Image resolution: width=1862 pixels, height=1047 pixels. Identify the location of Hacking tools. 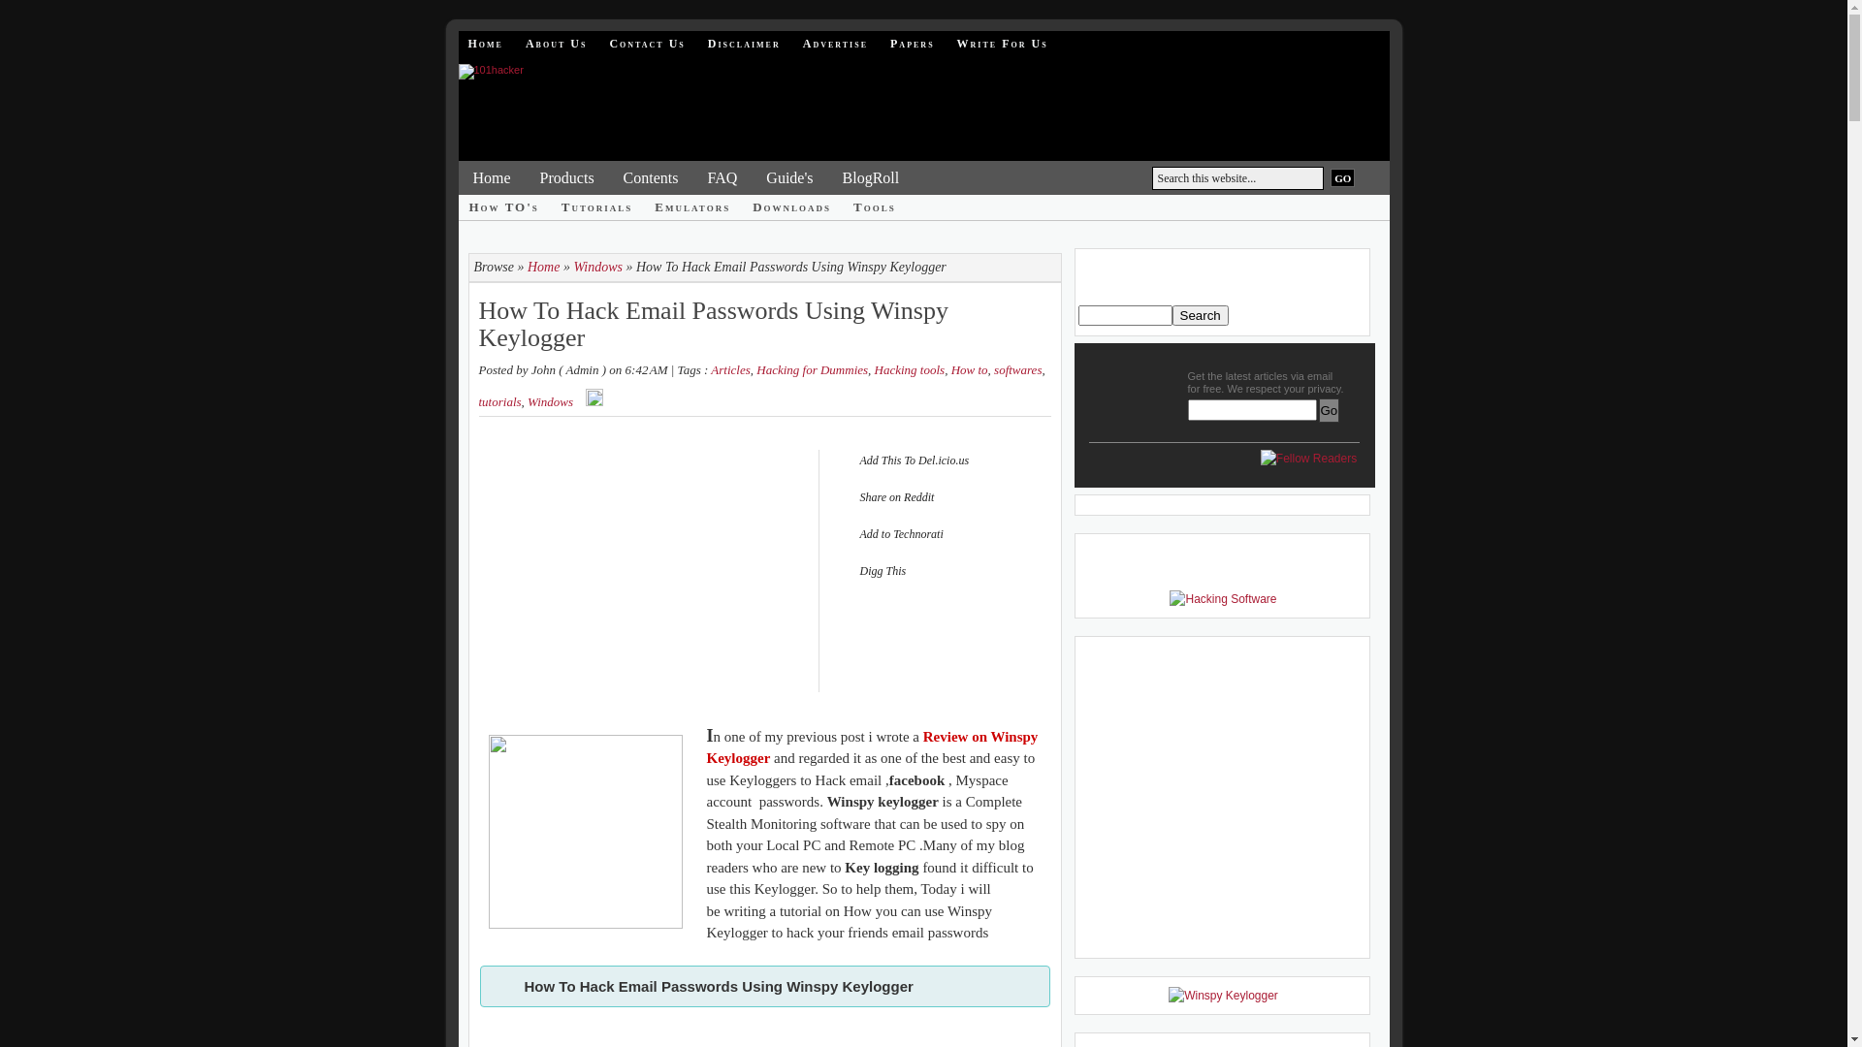
(910, 369).